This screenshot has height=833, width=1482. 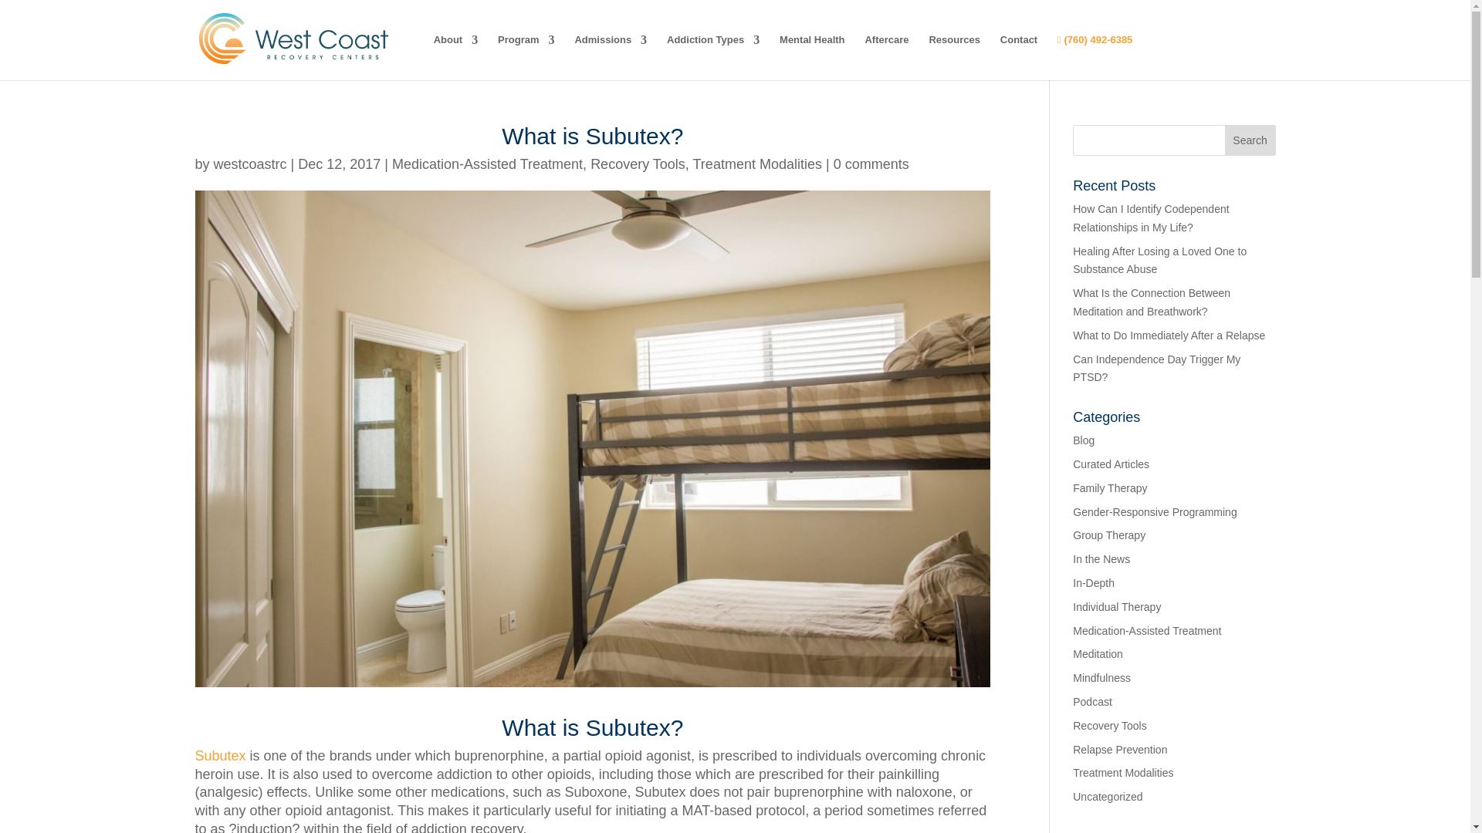 What do you see at coordinates (812, 51) in the screenshot?
I see `Mental Health` at bounding box center [812, 51].